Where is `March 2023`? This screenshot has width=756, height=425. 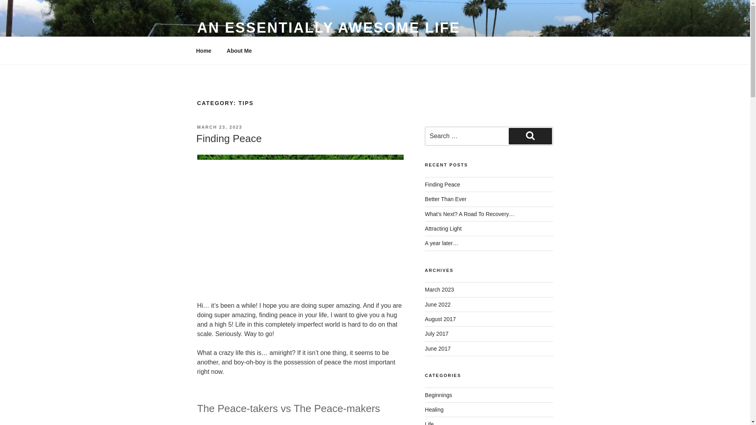 March 2023 is located at coordinates (439, 290).